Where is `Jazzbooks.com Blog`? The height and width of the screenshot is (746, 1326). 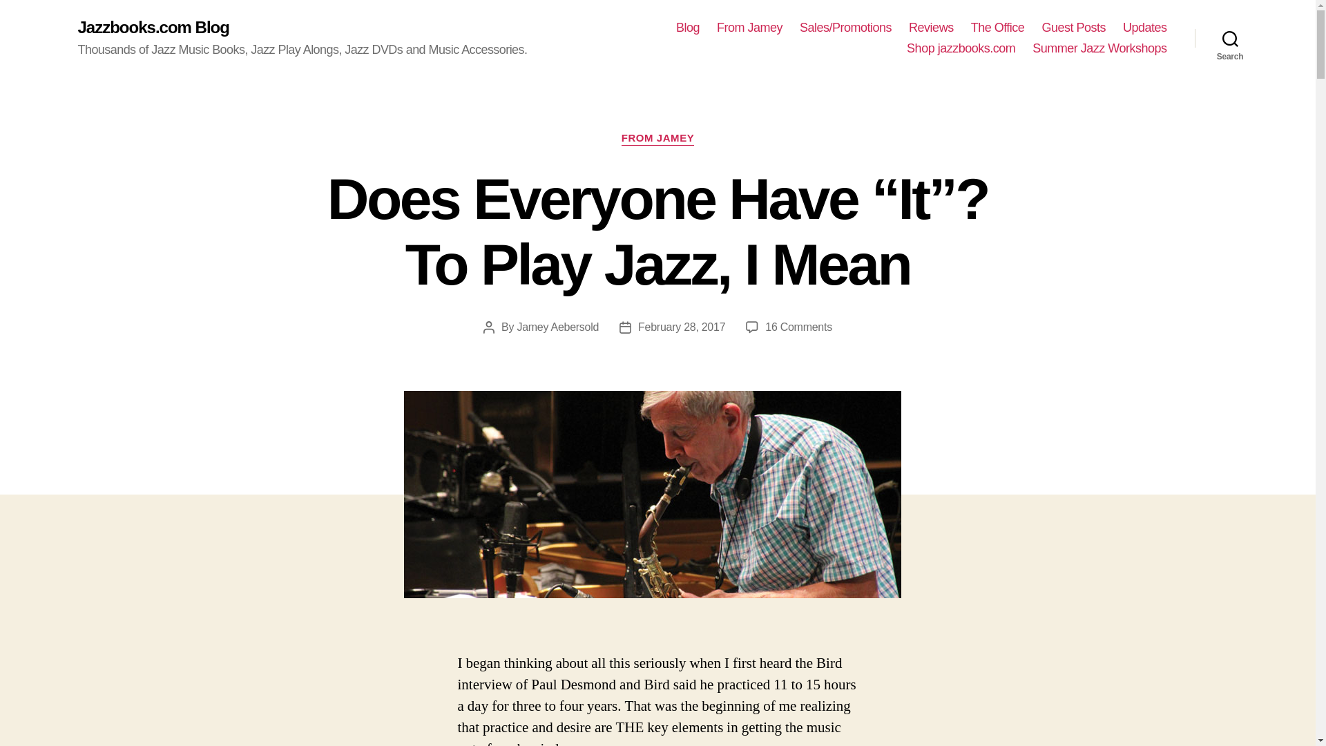
Jazzbooks.com Blog is located at coordinates (152, 28).